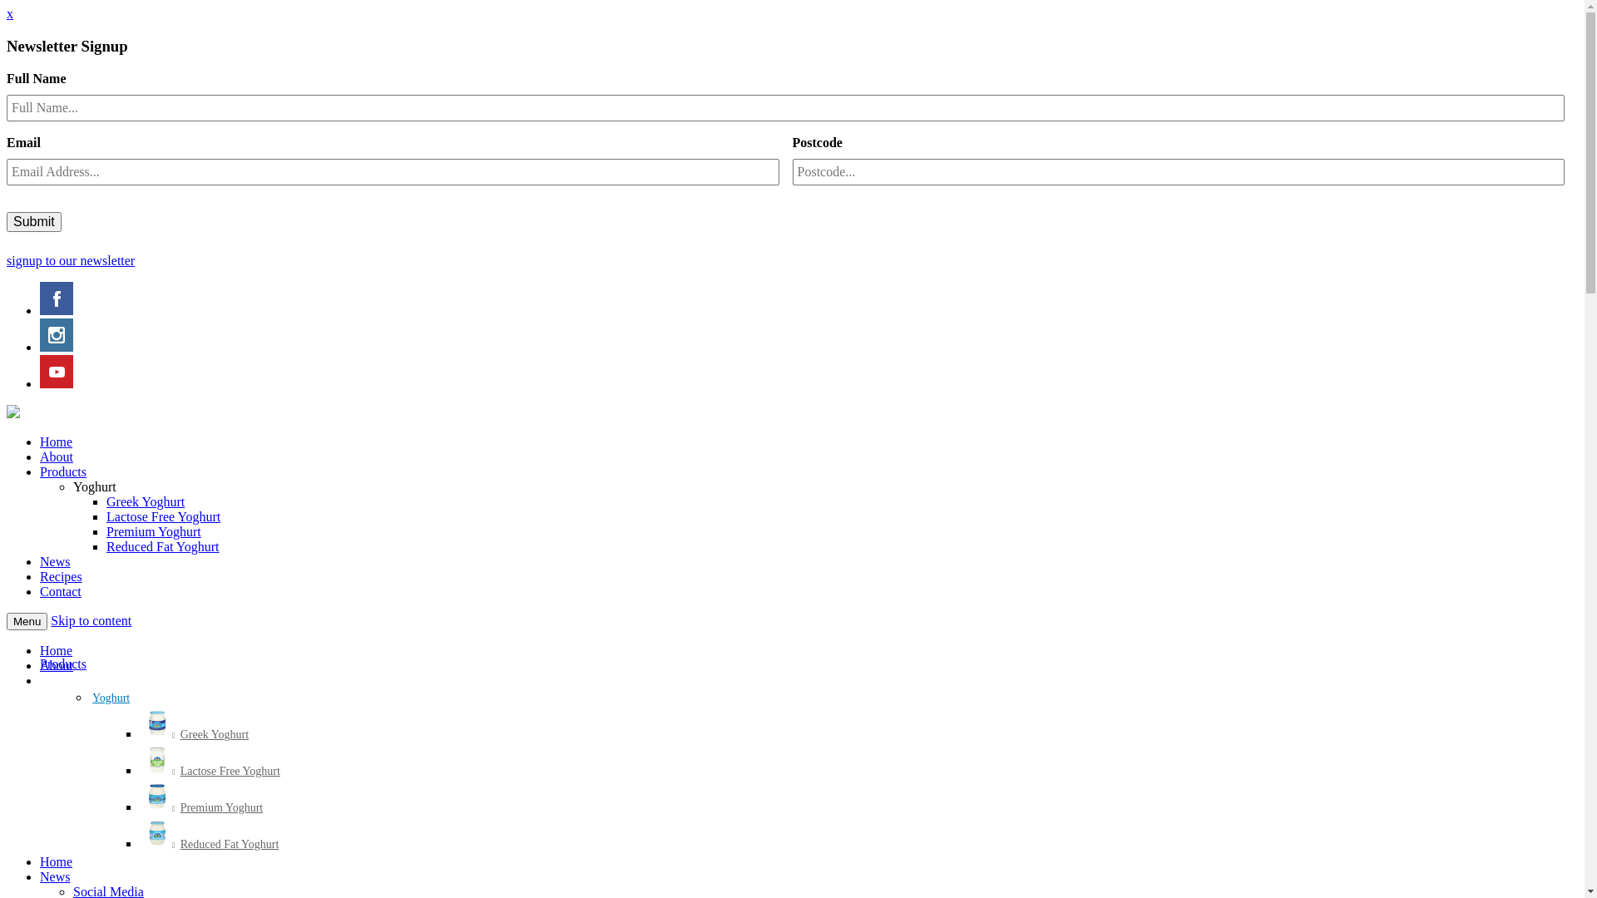 Image resolution: width=1597 pixels, height=898 pixels. Describe the element at coordinates (163, 547) in the screenshot. I see `Reduced Fat Yoghurt` at that location.